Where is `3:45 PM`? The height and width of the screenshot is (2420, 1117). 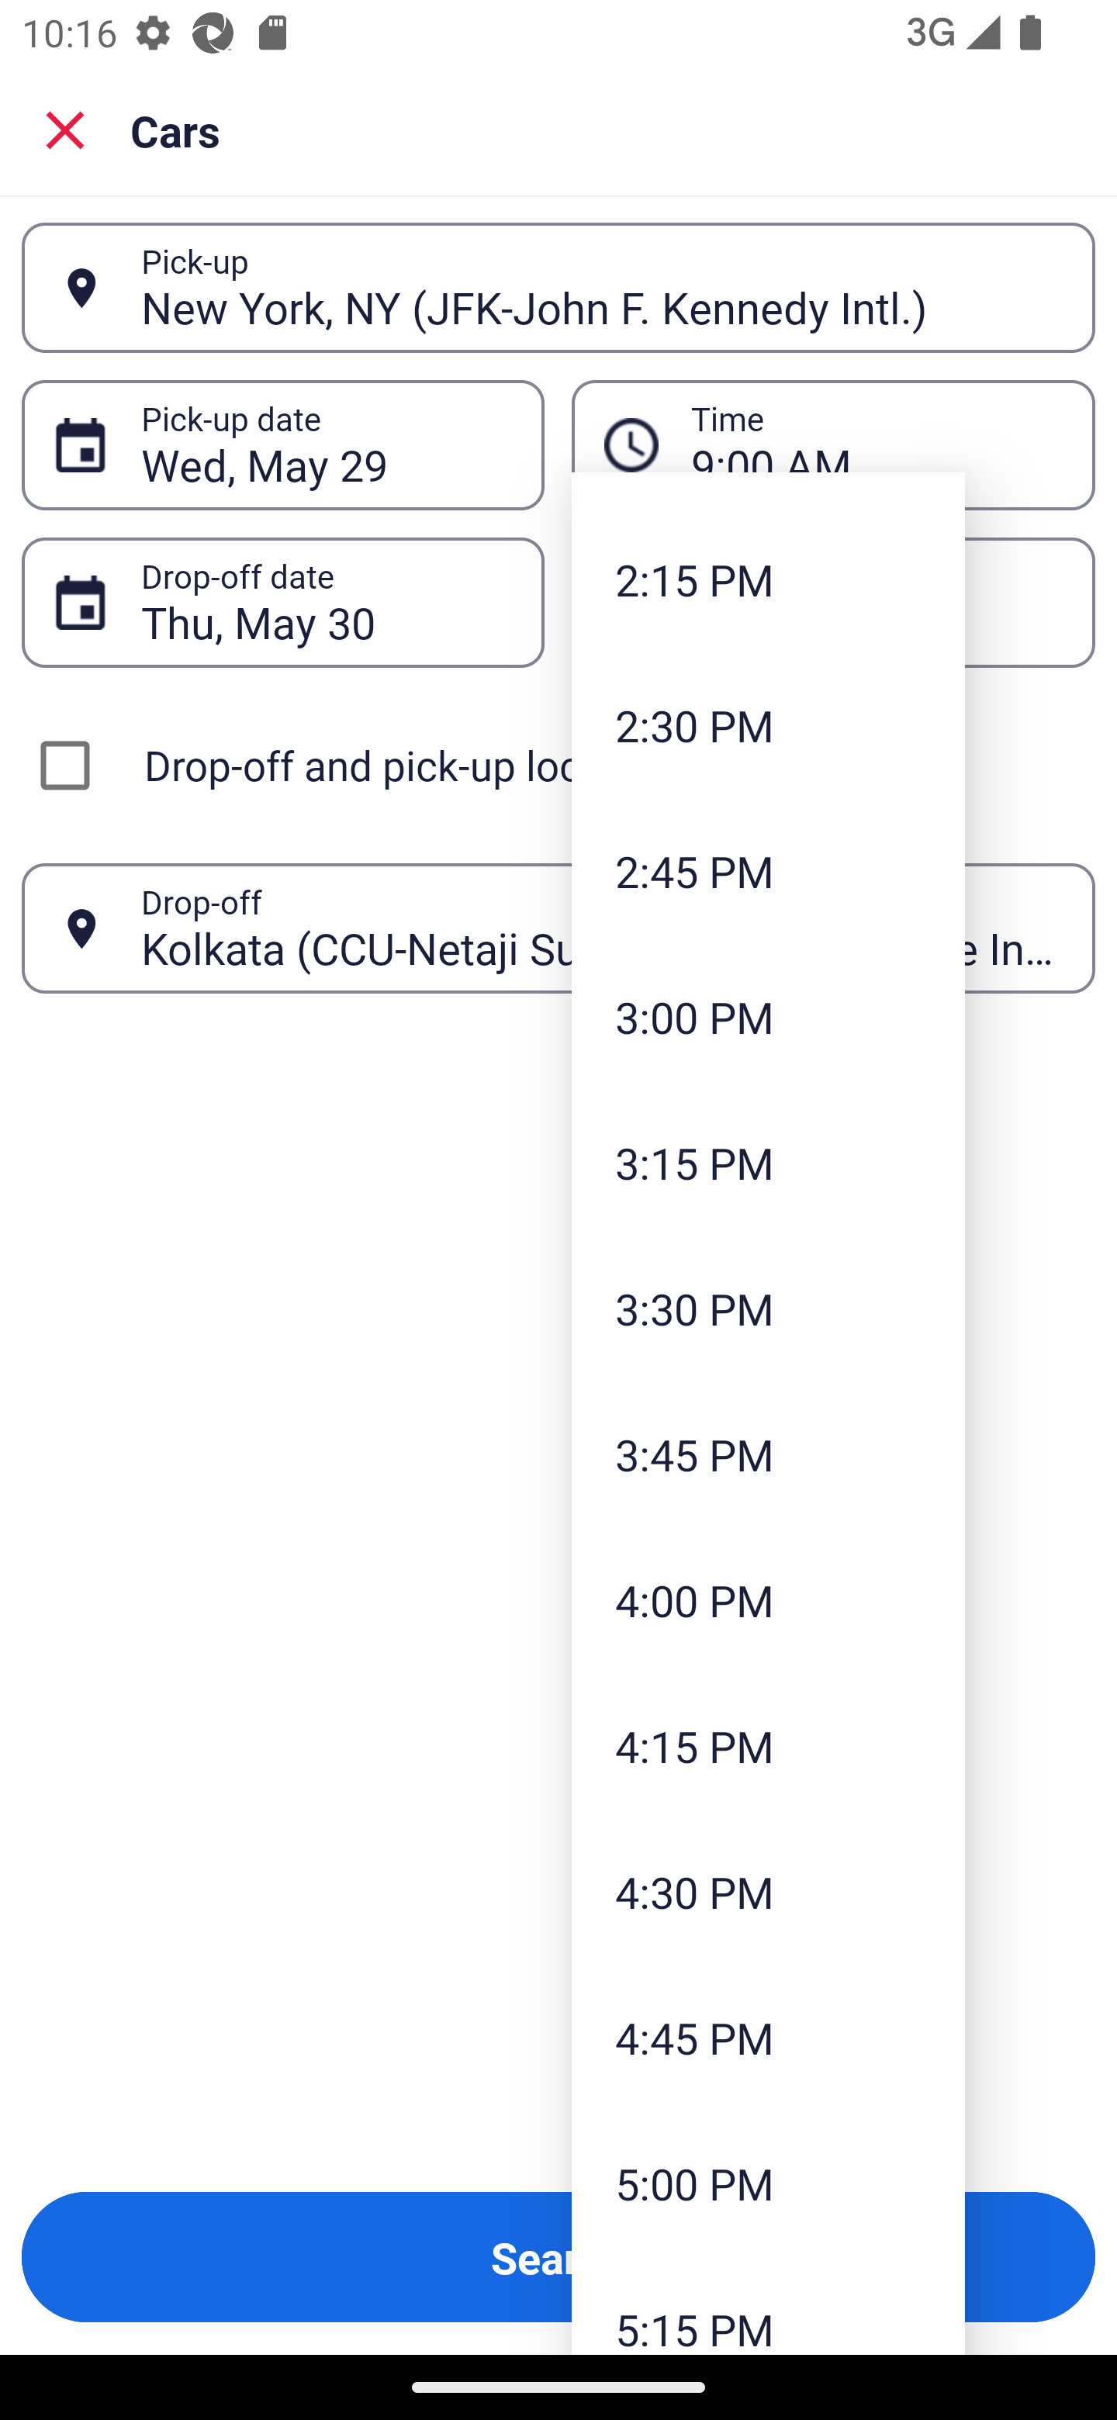 3:45 PM is located at coordinates (768, 1454).